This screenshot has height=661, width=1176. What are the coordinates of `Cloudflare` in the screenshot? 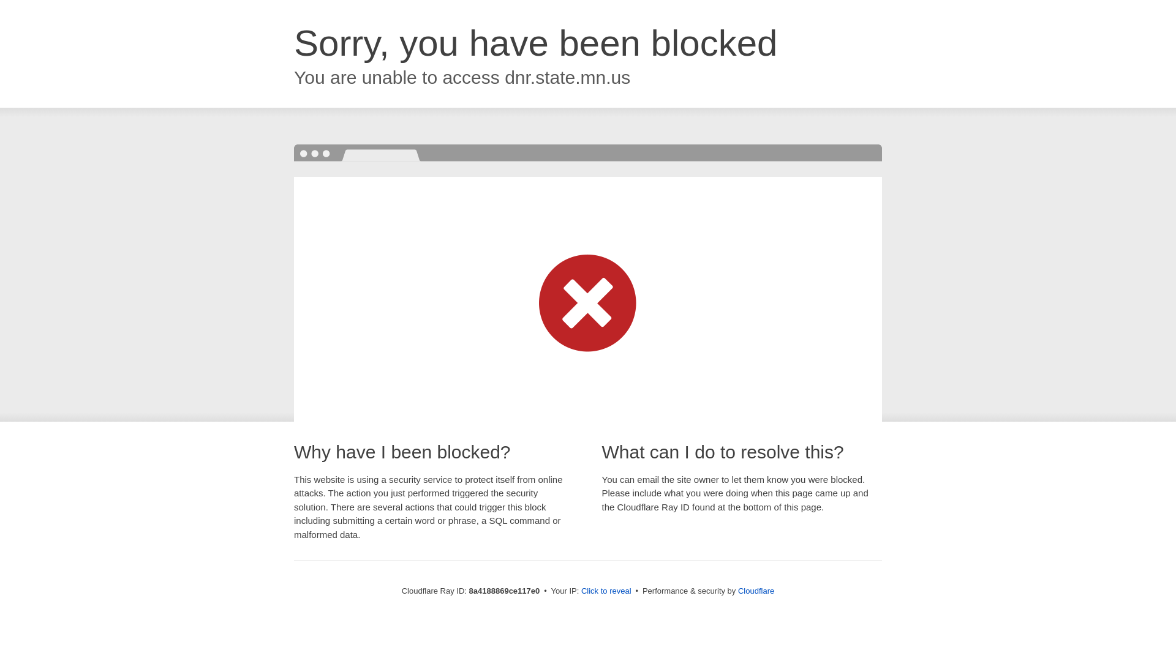 It's located at (756, 591).